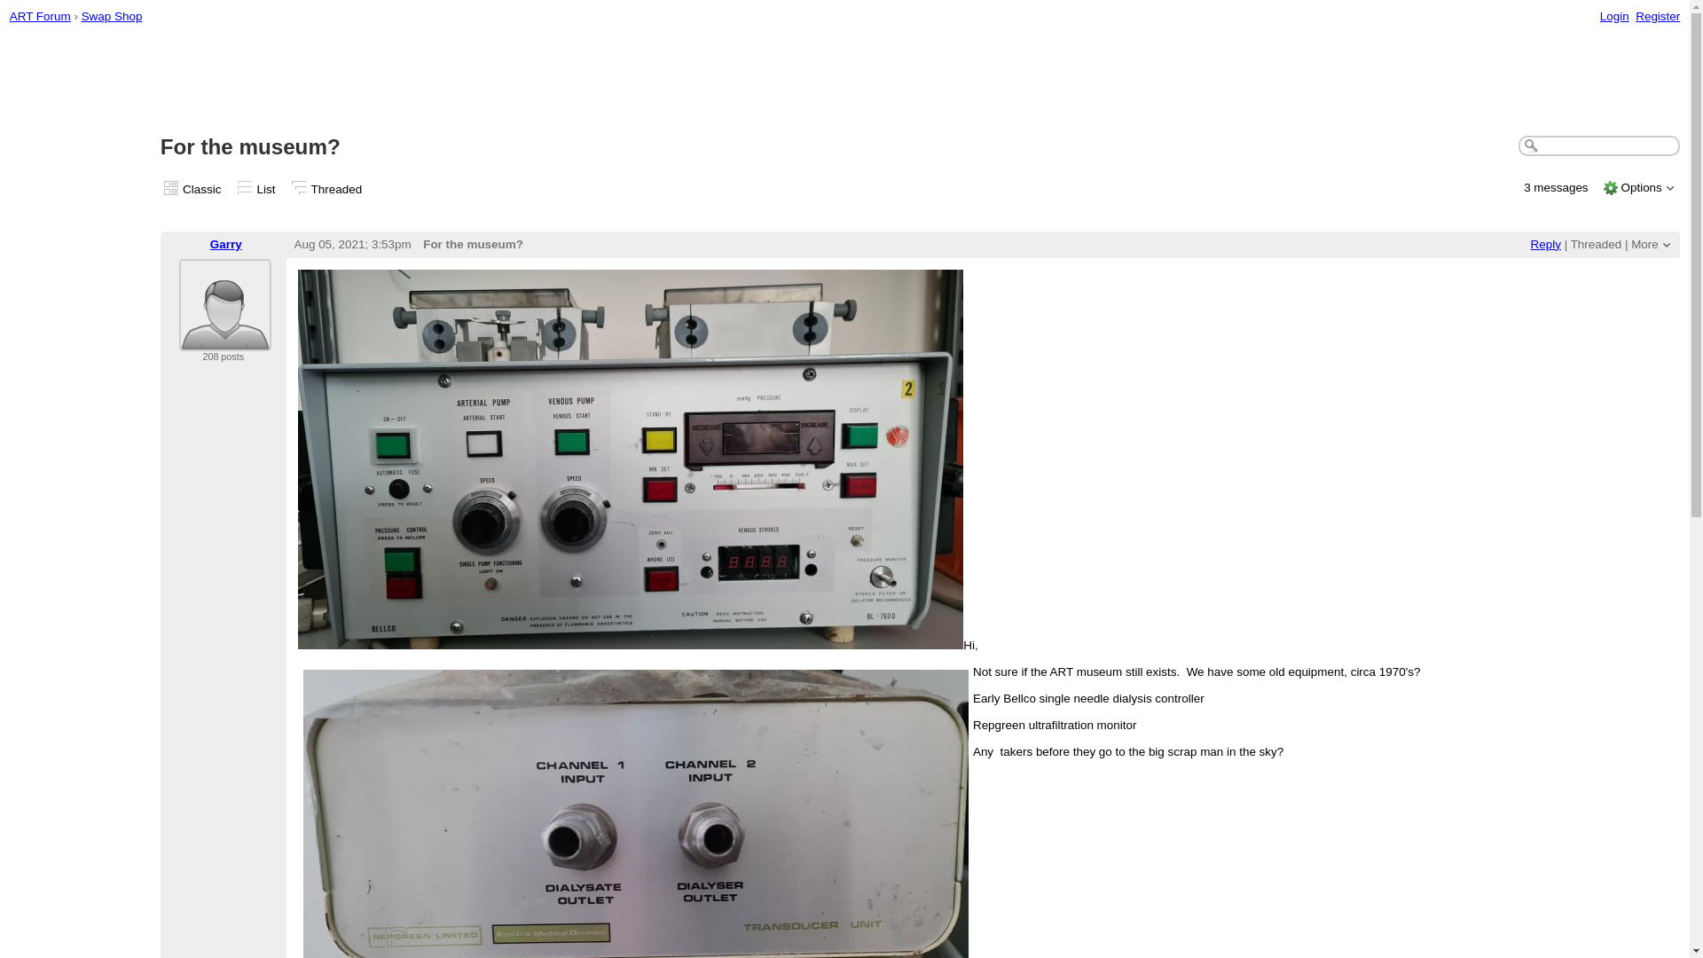 This screenshot has width=1703, height=958. What do you see at coordinates (1546, 243) in the screenshot?
I see `Reply` at bounding box center [1546, 243].